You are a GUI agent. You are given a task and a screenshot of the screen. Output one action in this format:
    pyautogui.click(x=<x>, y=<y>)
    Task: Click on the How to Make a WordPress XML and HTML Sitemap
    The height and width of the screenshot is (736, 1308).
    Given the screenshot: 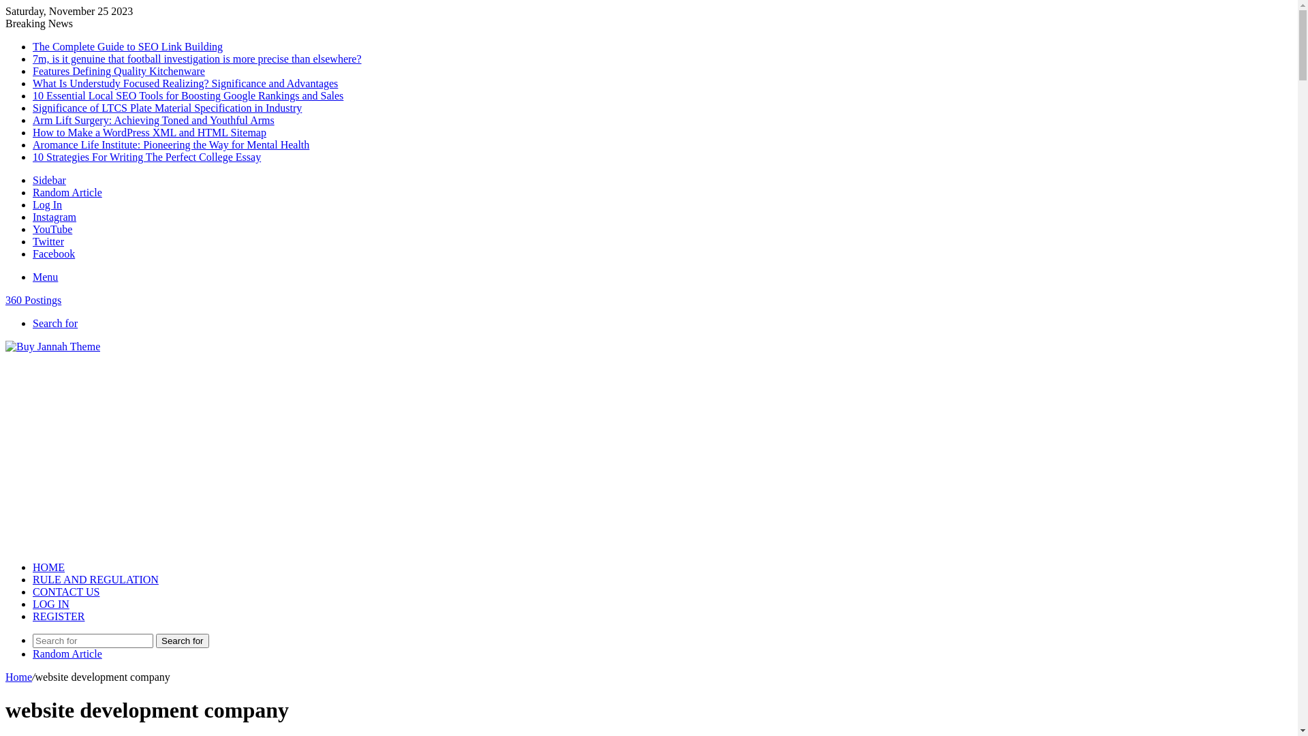 What is the action you would take?
    pyautogui.click(x=150, y=132)
    